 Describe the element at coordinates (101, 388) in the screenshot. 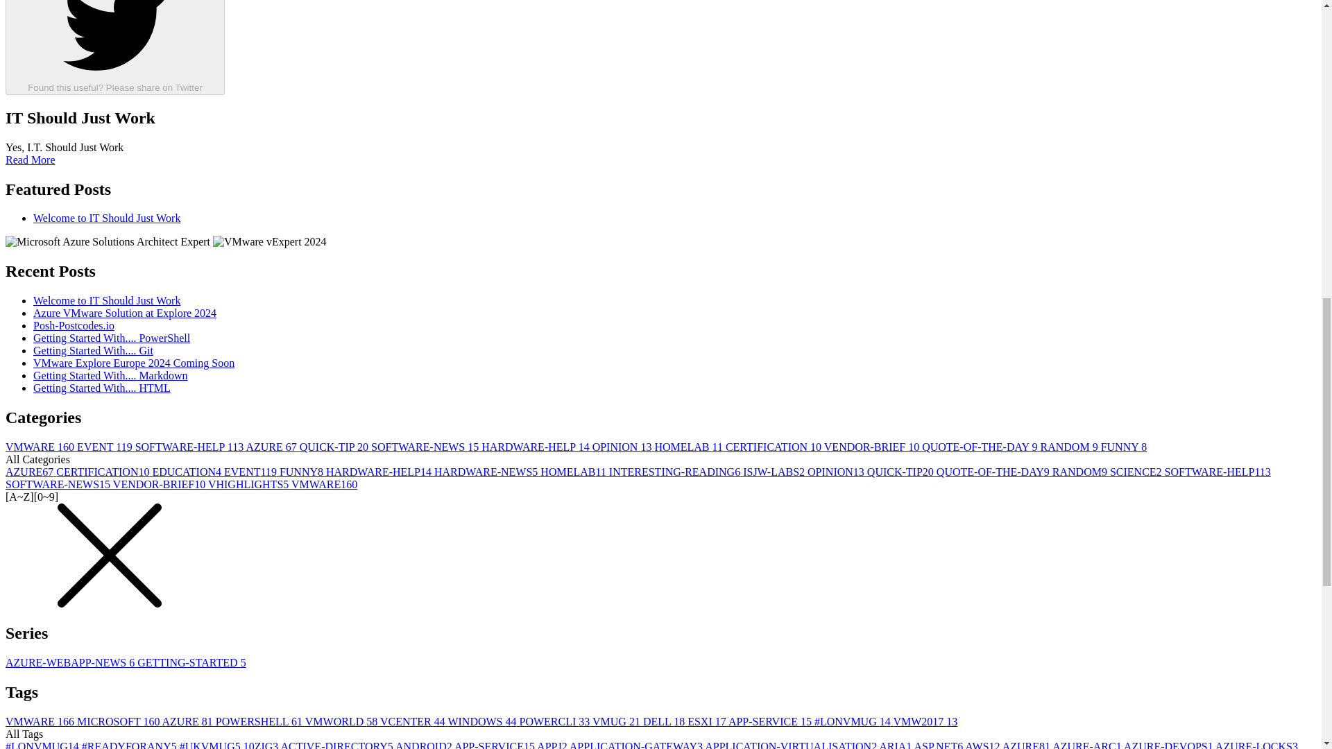

I see `Getting Started With.... HTML` at that location.